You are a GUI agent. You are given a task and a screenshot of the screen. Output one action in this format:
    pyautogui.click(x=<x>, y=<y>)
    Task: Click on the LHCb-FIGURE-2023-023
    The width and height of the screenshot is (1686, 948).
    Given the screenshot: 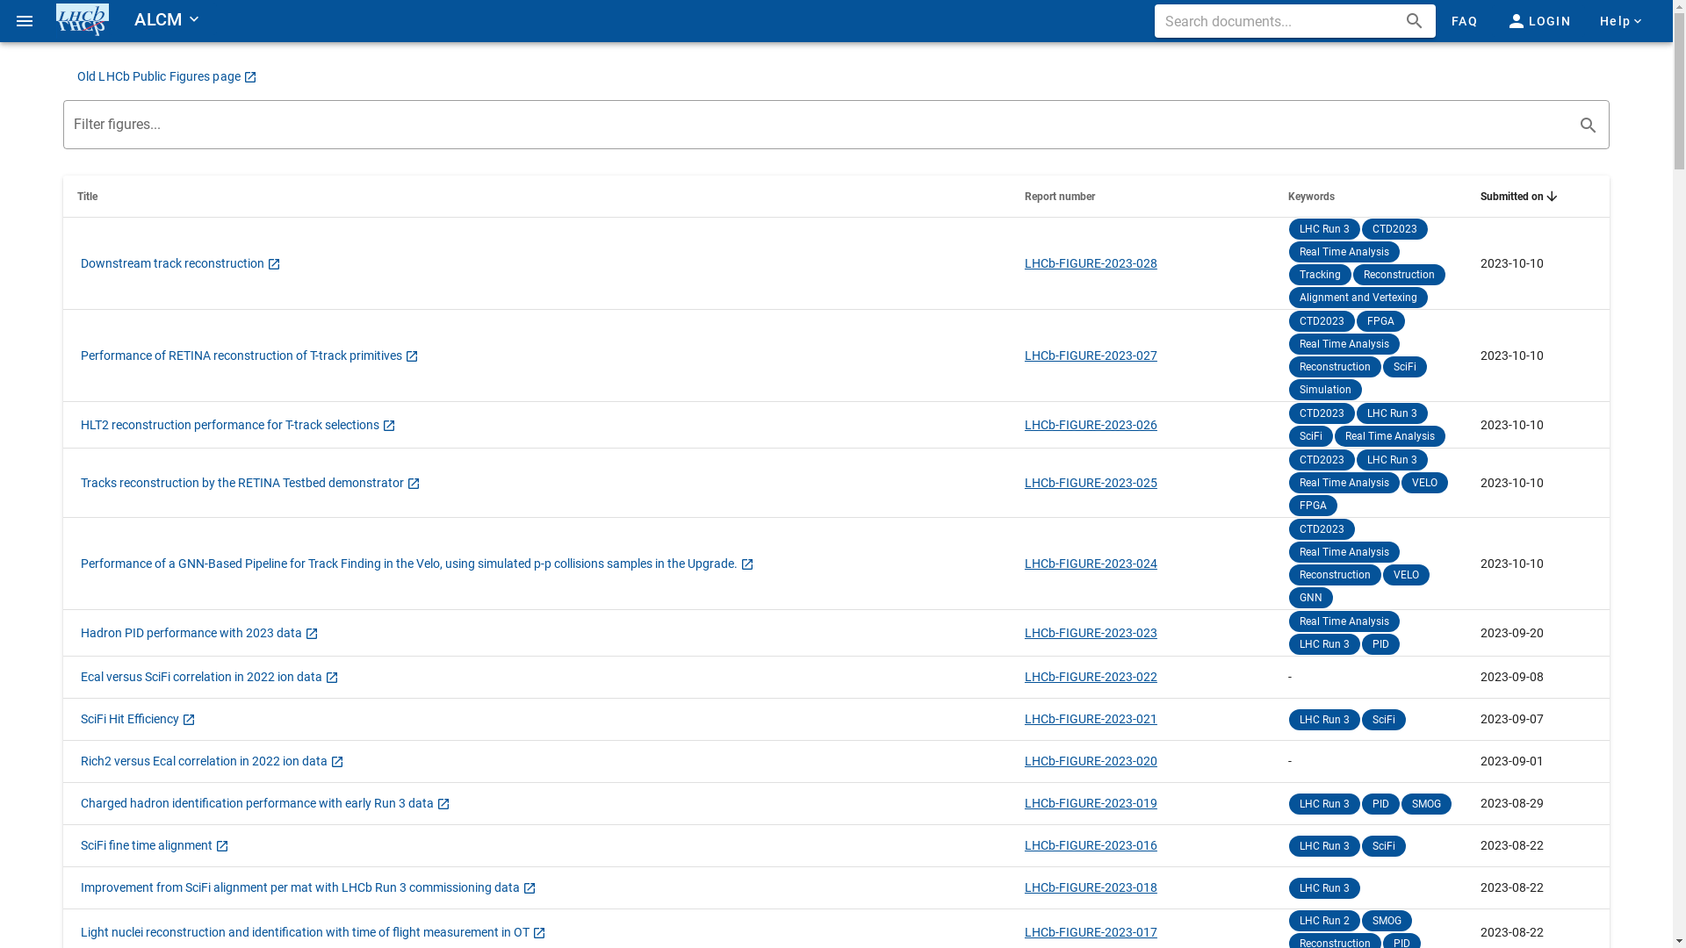 What is the action you would take?
    pyautogui.click(x=1091, y=632)
    